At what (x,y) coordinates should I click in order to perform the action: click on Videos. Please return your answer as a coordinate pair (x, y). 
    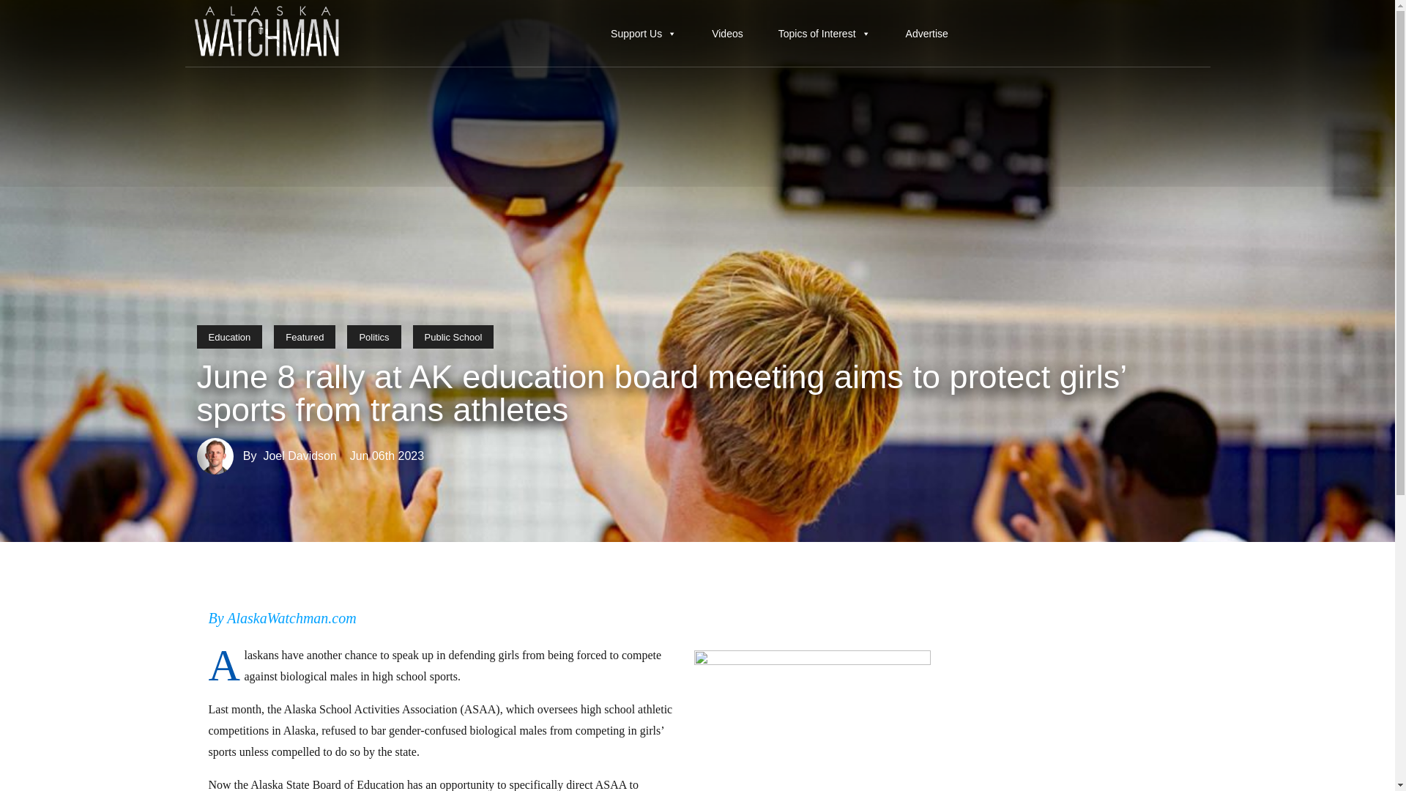
    Looking at the image, I should click on (727, 33).